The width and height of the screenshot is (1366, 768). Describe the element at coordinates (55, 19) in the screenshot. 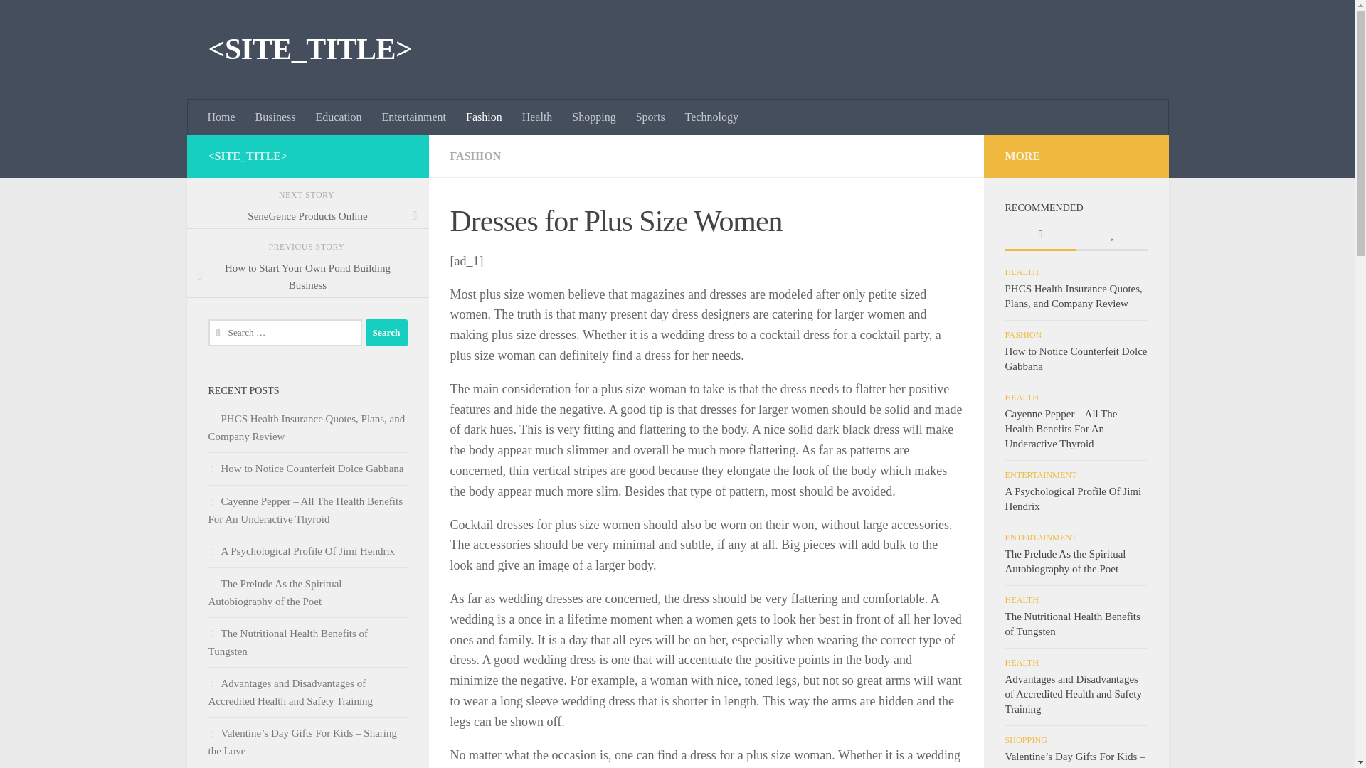

I see `Skip to content` at that location.